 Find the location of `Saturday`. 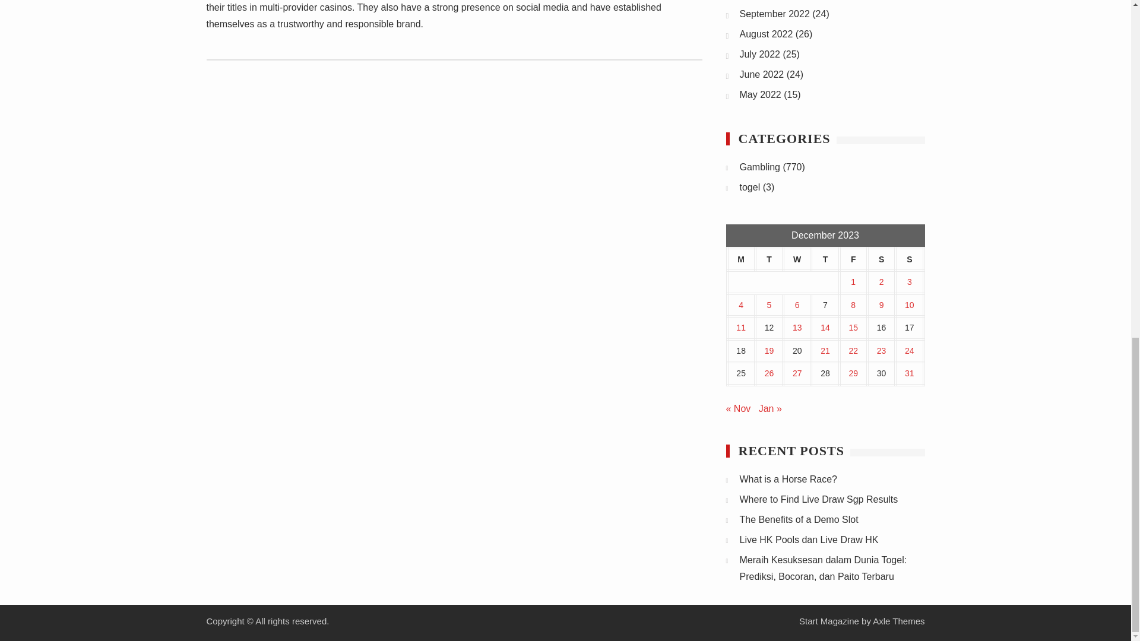

Saturday is located at coordinates (881, 259).